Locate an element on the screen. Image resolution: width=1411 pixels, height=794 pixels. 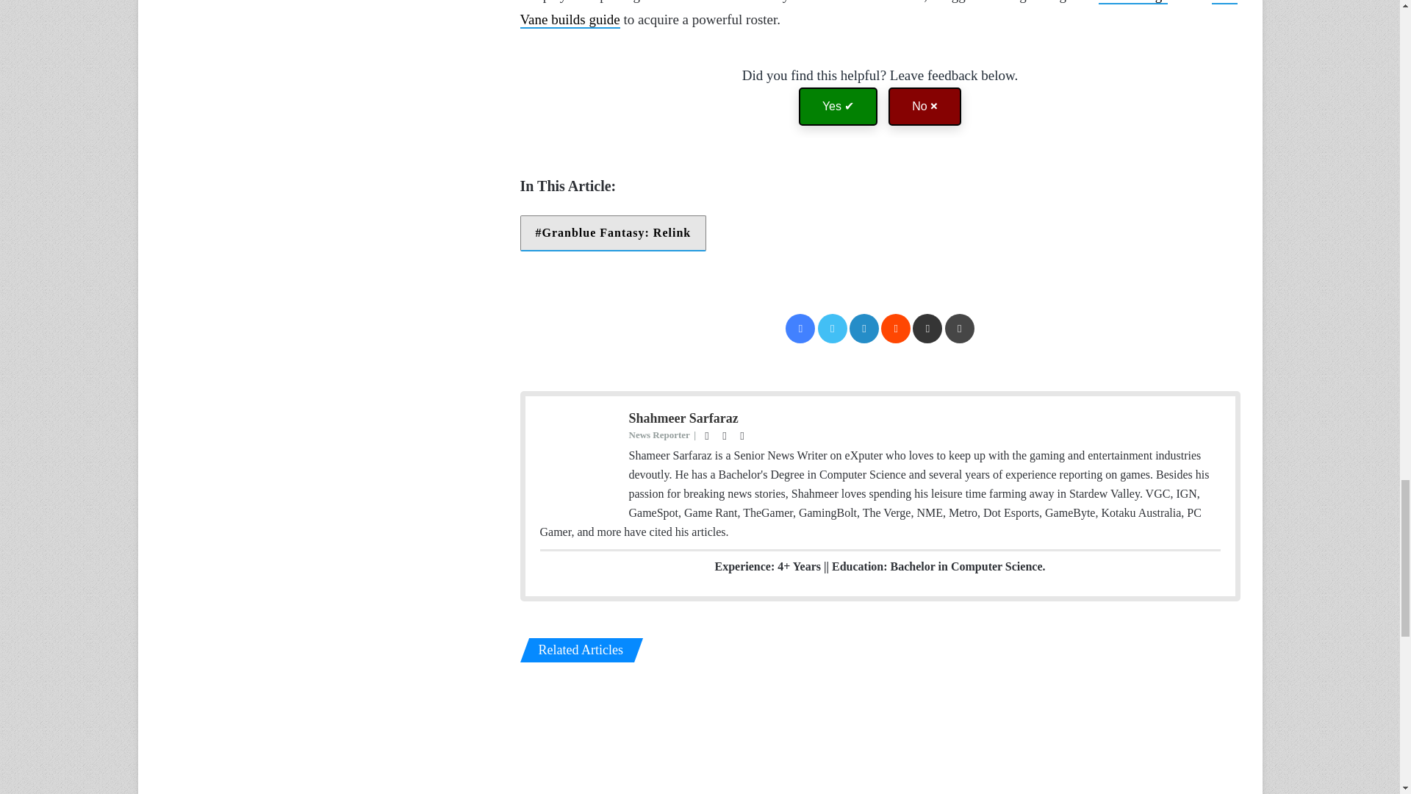
Facebook is located at coordinates (800, 328).